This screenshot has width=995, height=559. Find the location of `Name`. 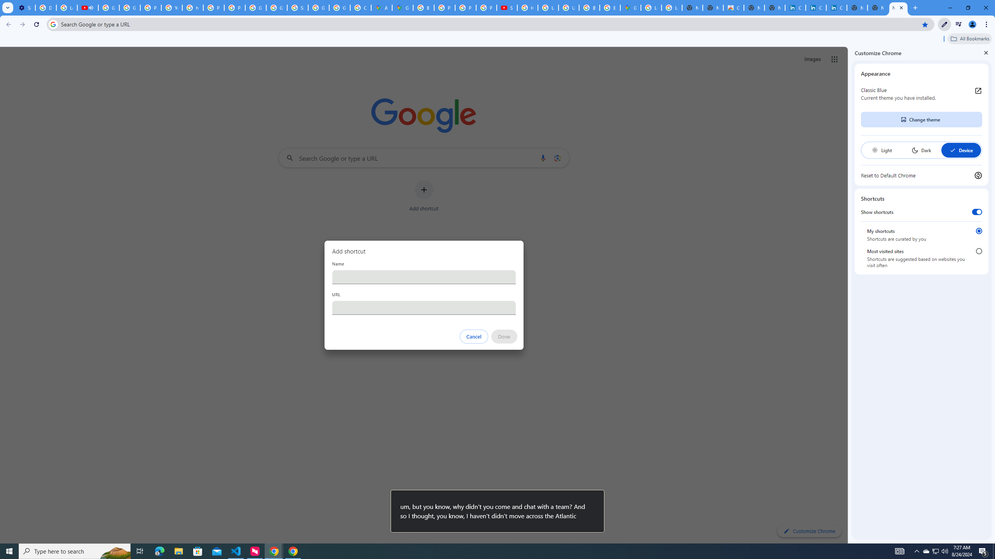

Name is located at coordinates (424, 277).